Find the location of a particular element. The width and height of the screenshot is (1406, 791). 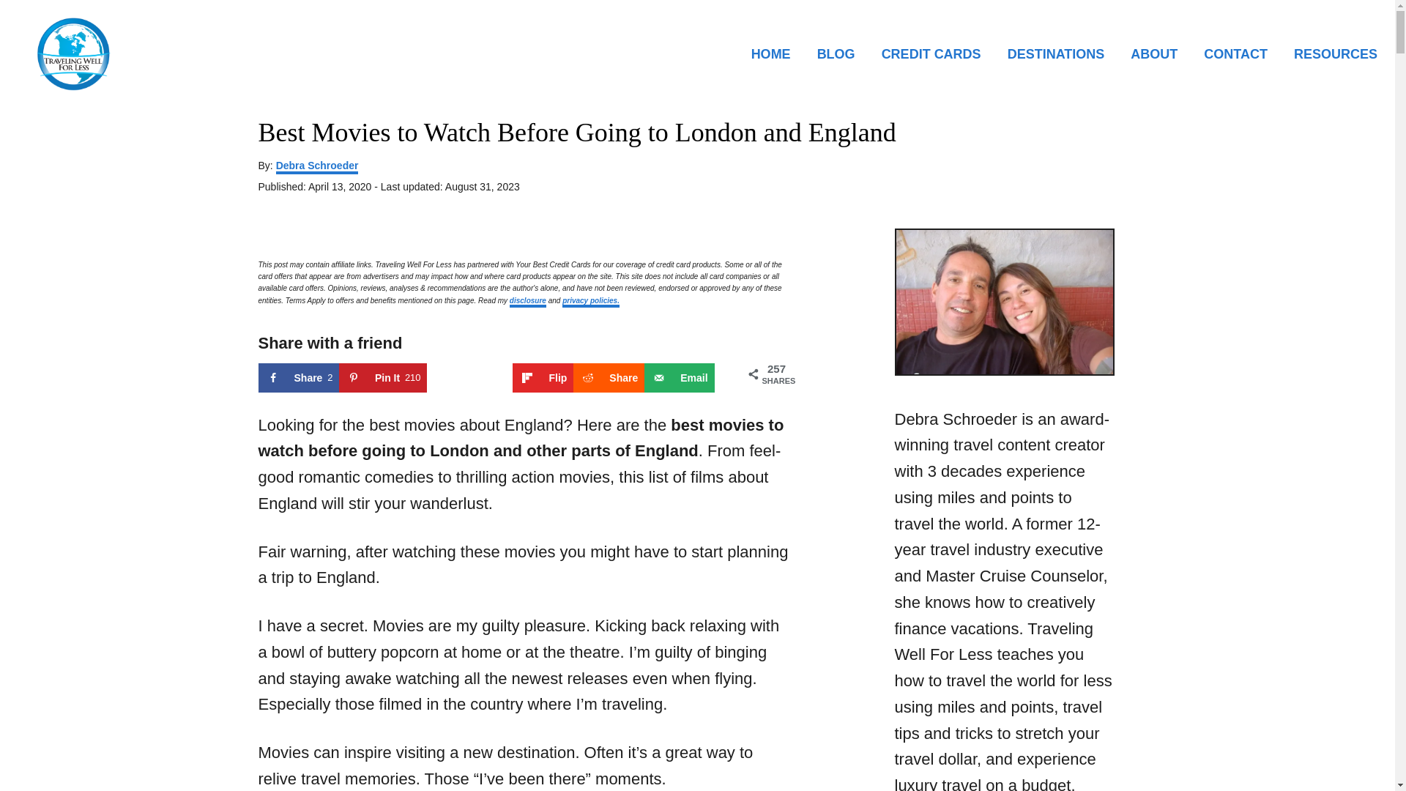

Flip is located at coordinates (543, 377).